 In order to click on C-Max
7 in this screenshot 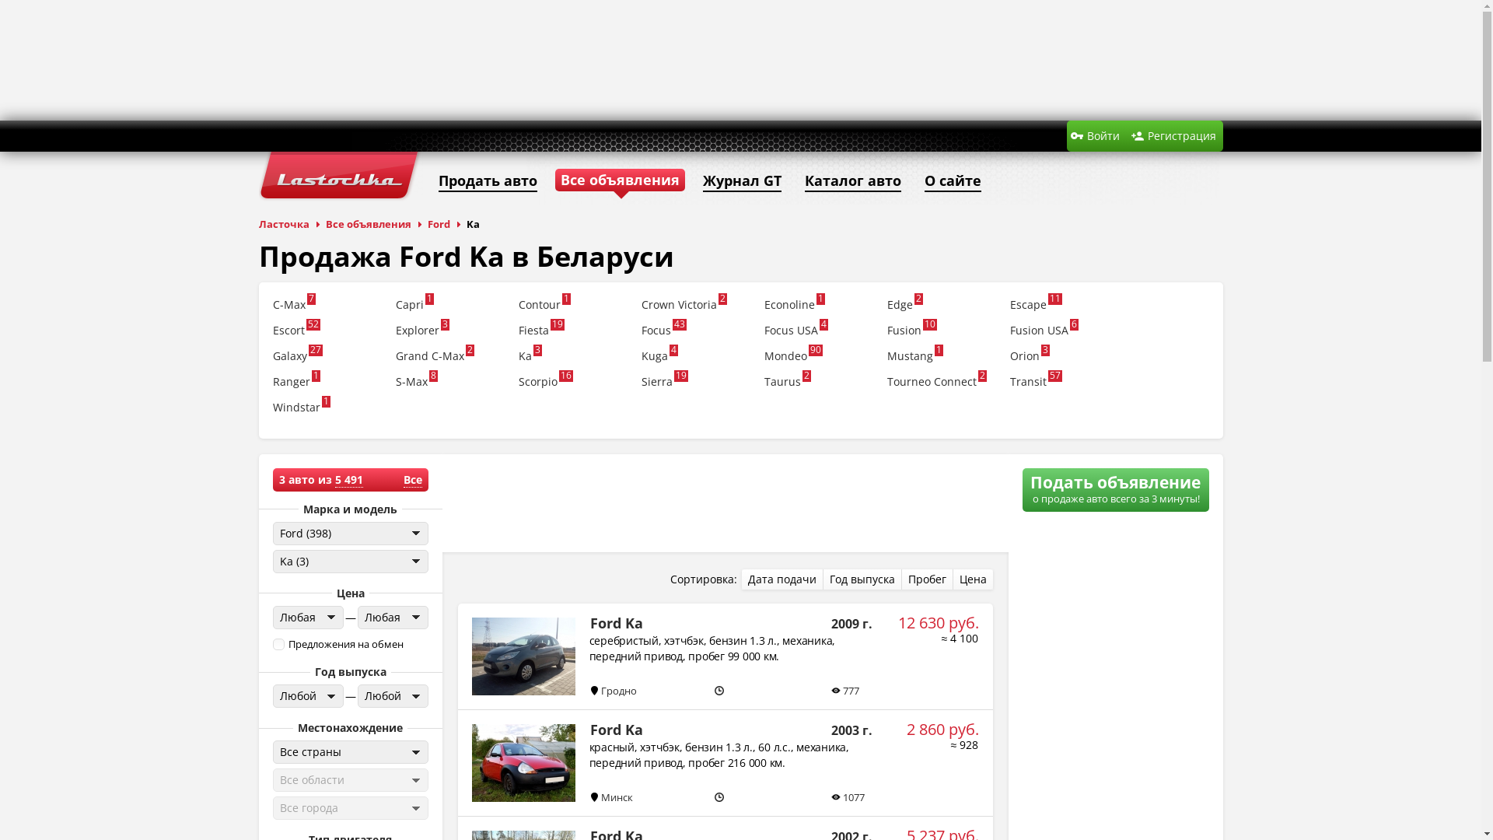, I will do `click(327, 308)`.